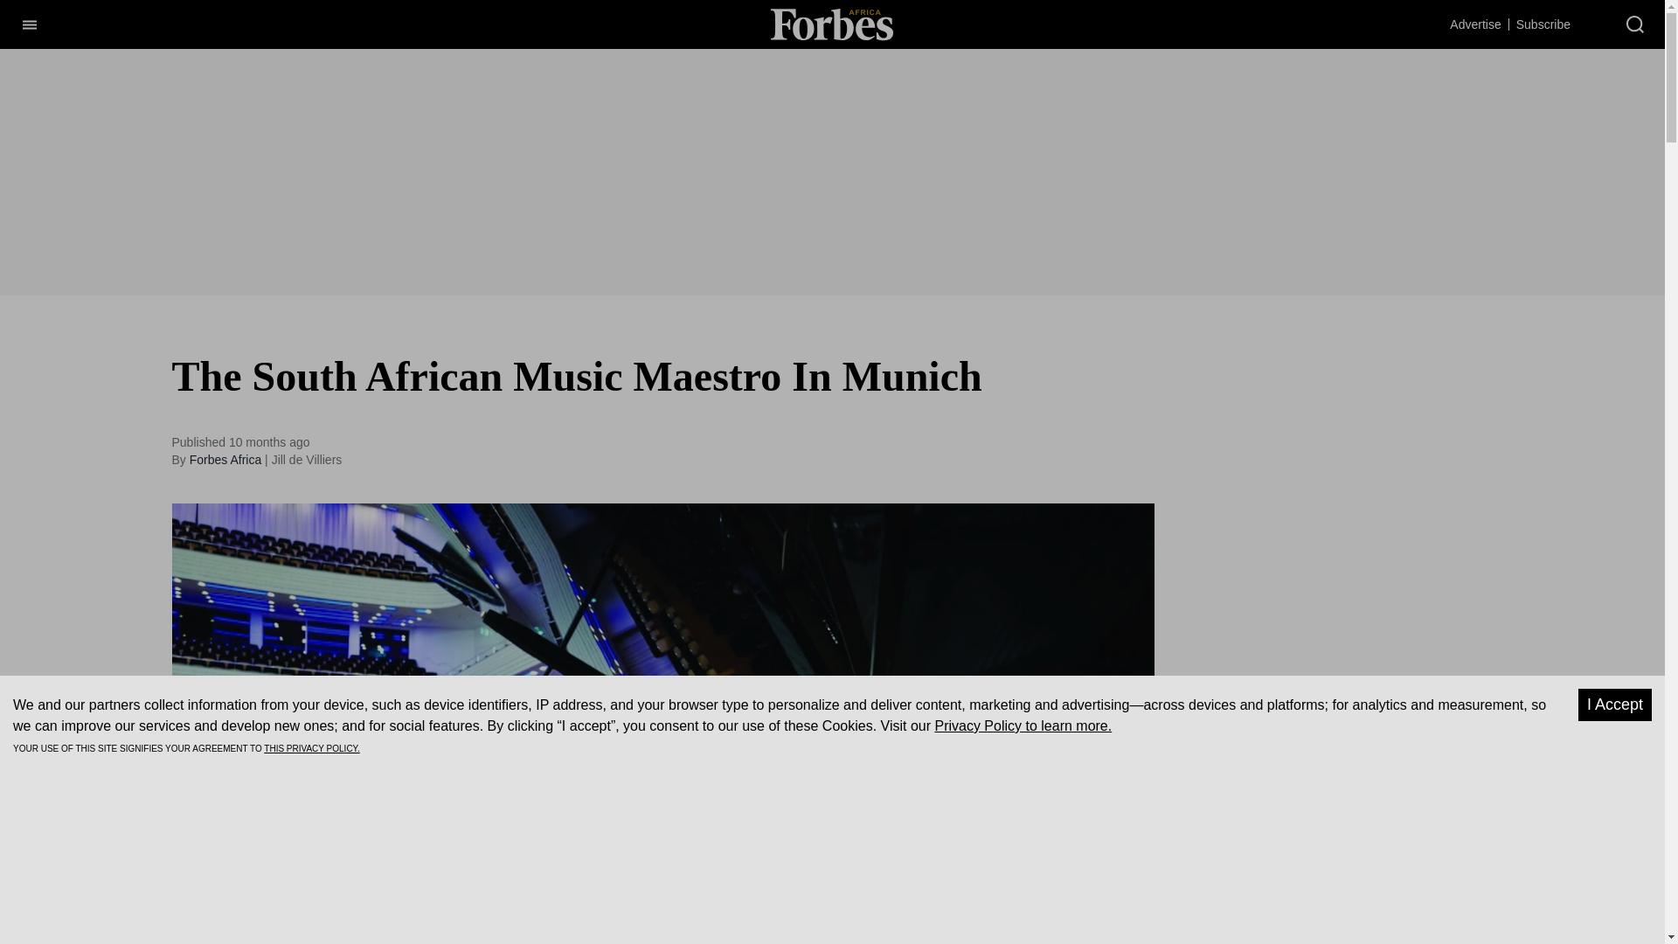 The height and width of the screenshot is (944, 1678). What do you see at coordinates (311, 748) in the screenshot?
I see `THIS PRIVACY POLICY.` at bounding box center [311, 748].